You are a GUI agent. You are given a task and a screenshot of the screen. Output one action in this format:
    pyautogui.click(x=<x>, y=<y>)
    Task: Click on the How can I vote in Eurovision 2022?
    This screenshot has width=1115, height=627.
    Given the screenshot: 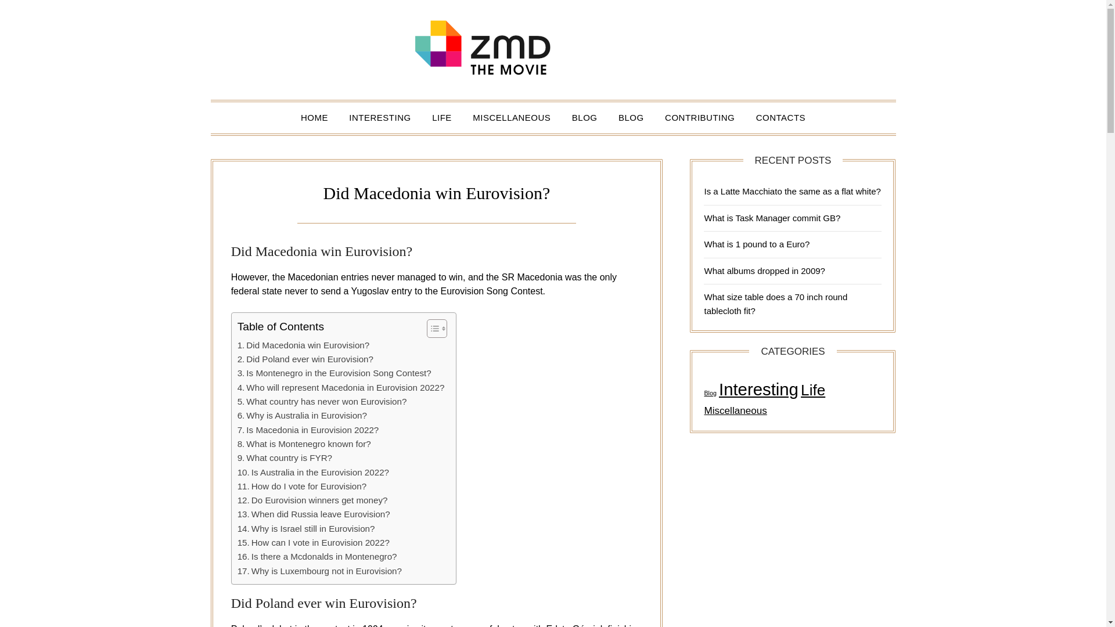 What is the action you would take?
    pyautogui.click(x=313, y=543)
    